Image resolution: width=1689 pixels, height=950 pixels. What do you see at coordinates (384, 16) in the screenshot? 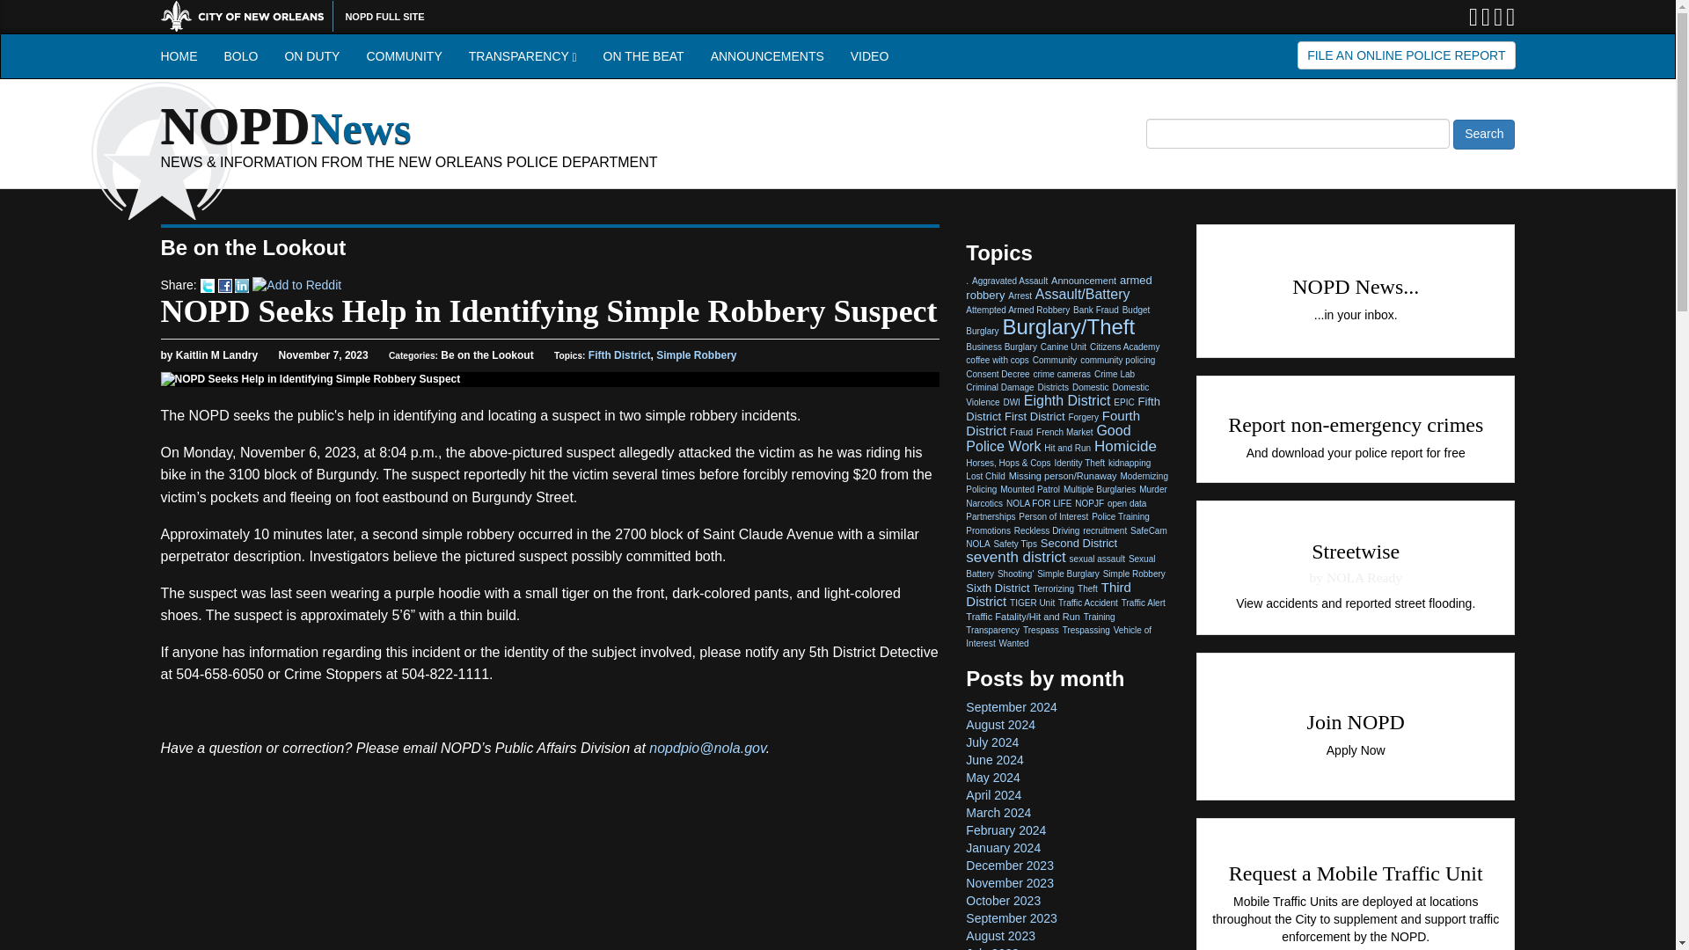
I see `NOPD FULL SITE` at bounding box center [384, 16].